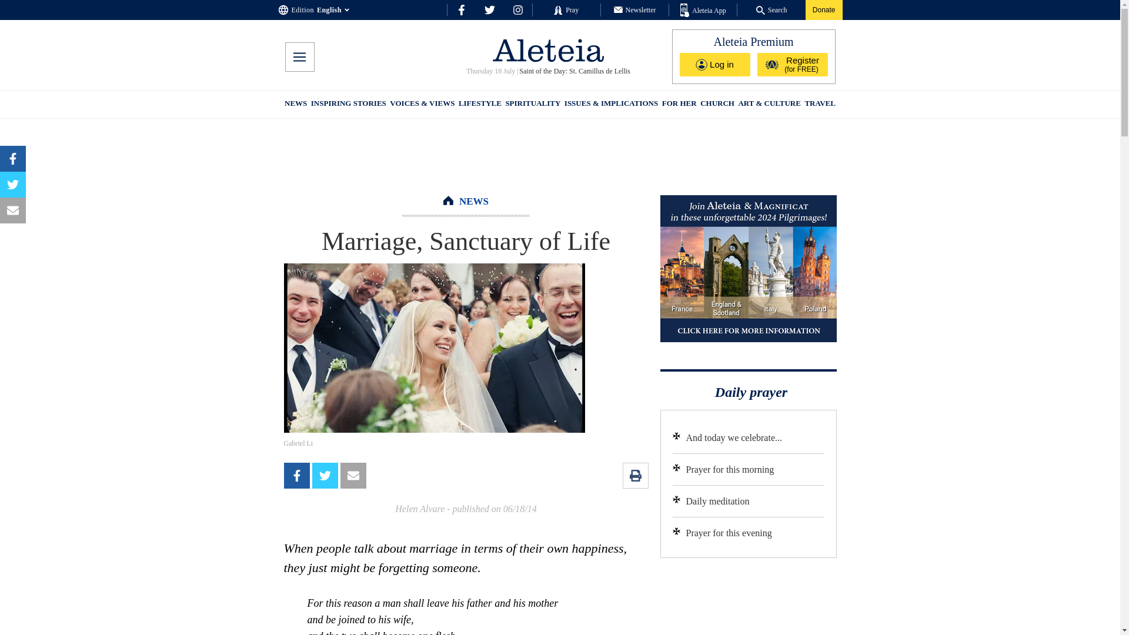 The height and width of the screenshot is (635, 1129). I want to click on INSPIRING STORIES, so click(348, 105).